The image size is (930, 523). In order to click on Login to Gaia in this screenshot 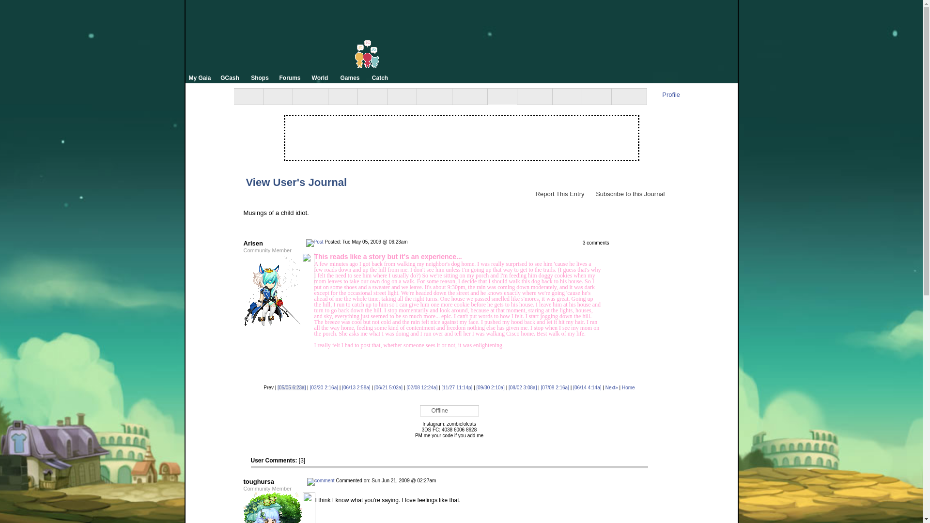, I will do `click(666, 7)`.